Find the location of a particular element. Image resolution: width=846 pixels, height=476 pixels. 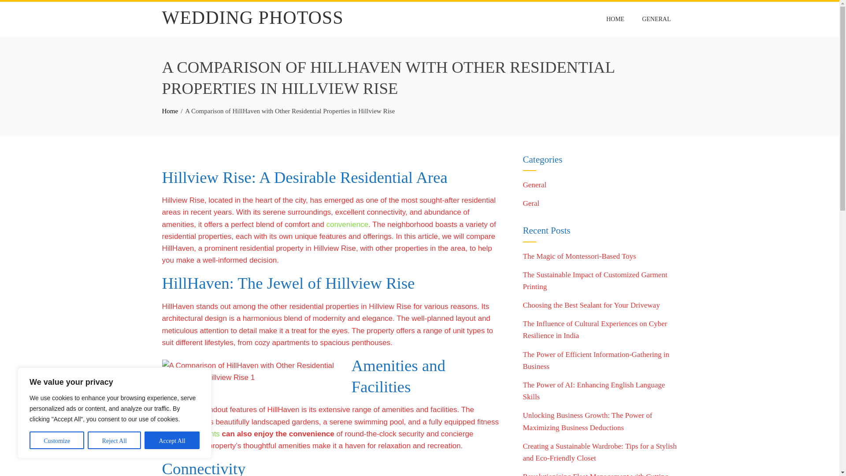

GENERAL is located at coordinates (656, 19).